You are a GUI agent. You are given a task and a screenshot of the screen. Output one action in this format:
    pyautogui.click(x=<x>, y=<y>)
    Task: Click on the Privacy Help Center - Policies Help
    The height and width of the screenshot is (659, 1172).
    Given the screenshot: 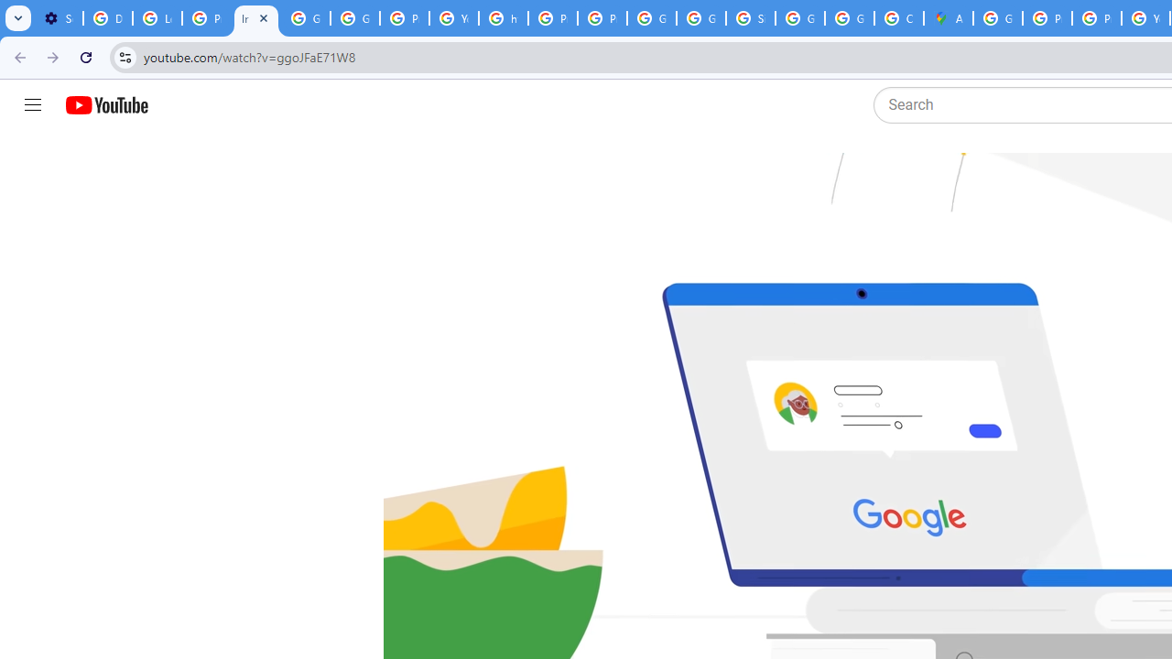 What is the action you would take?
    pyautogui.click(x=1097, y=18)
    